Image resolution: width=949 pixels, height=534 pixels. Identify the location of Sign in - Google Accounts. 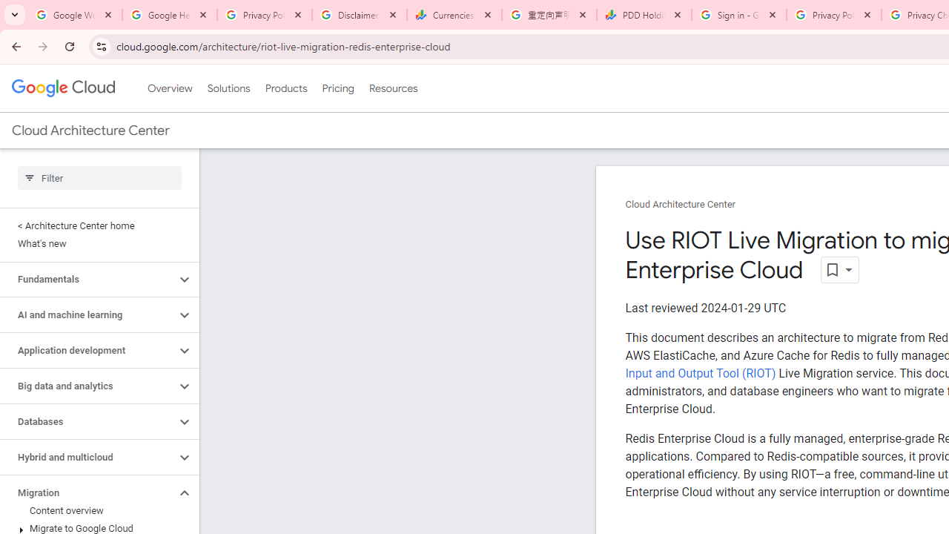
(739, 15).